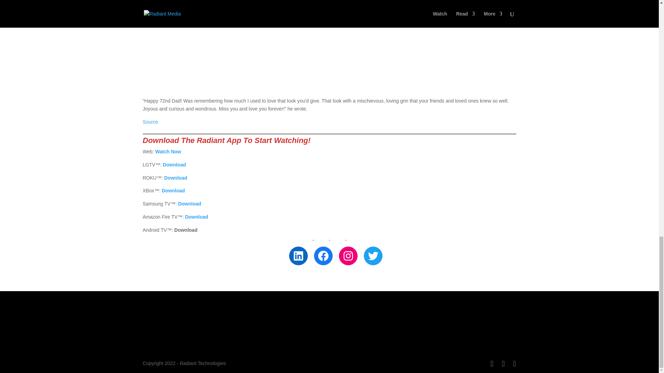 The width and height of the screenshot is (664, 373). I want to click on Download, so click(176, 178).